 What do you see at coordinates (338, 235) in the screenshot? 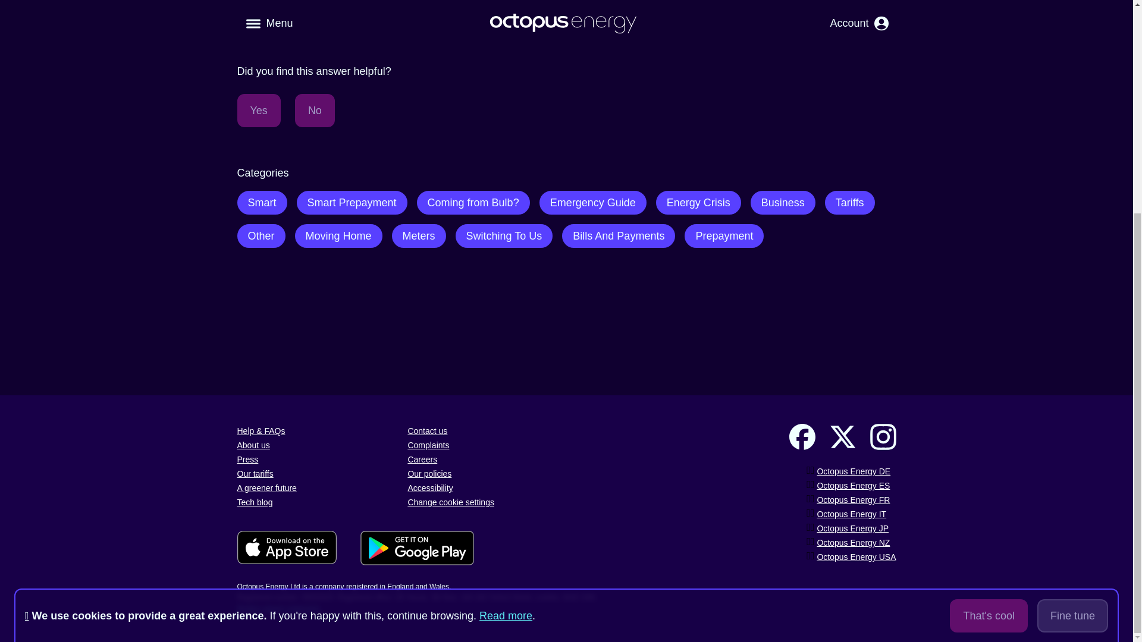
I see `Moving Home` at bounding box center [338, 235].